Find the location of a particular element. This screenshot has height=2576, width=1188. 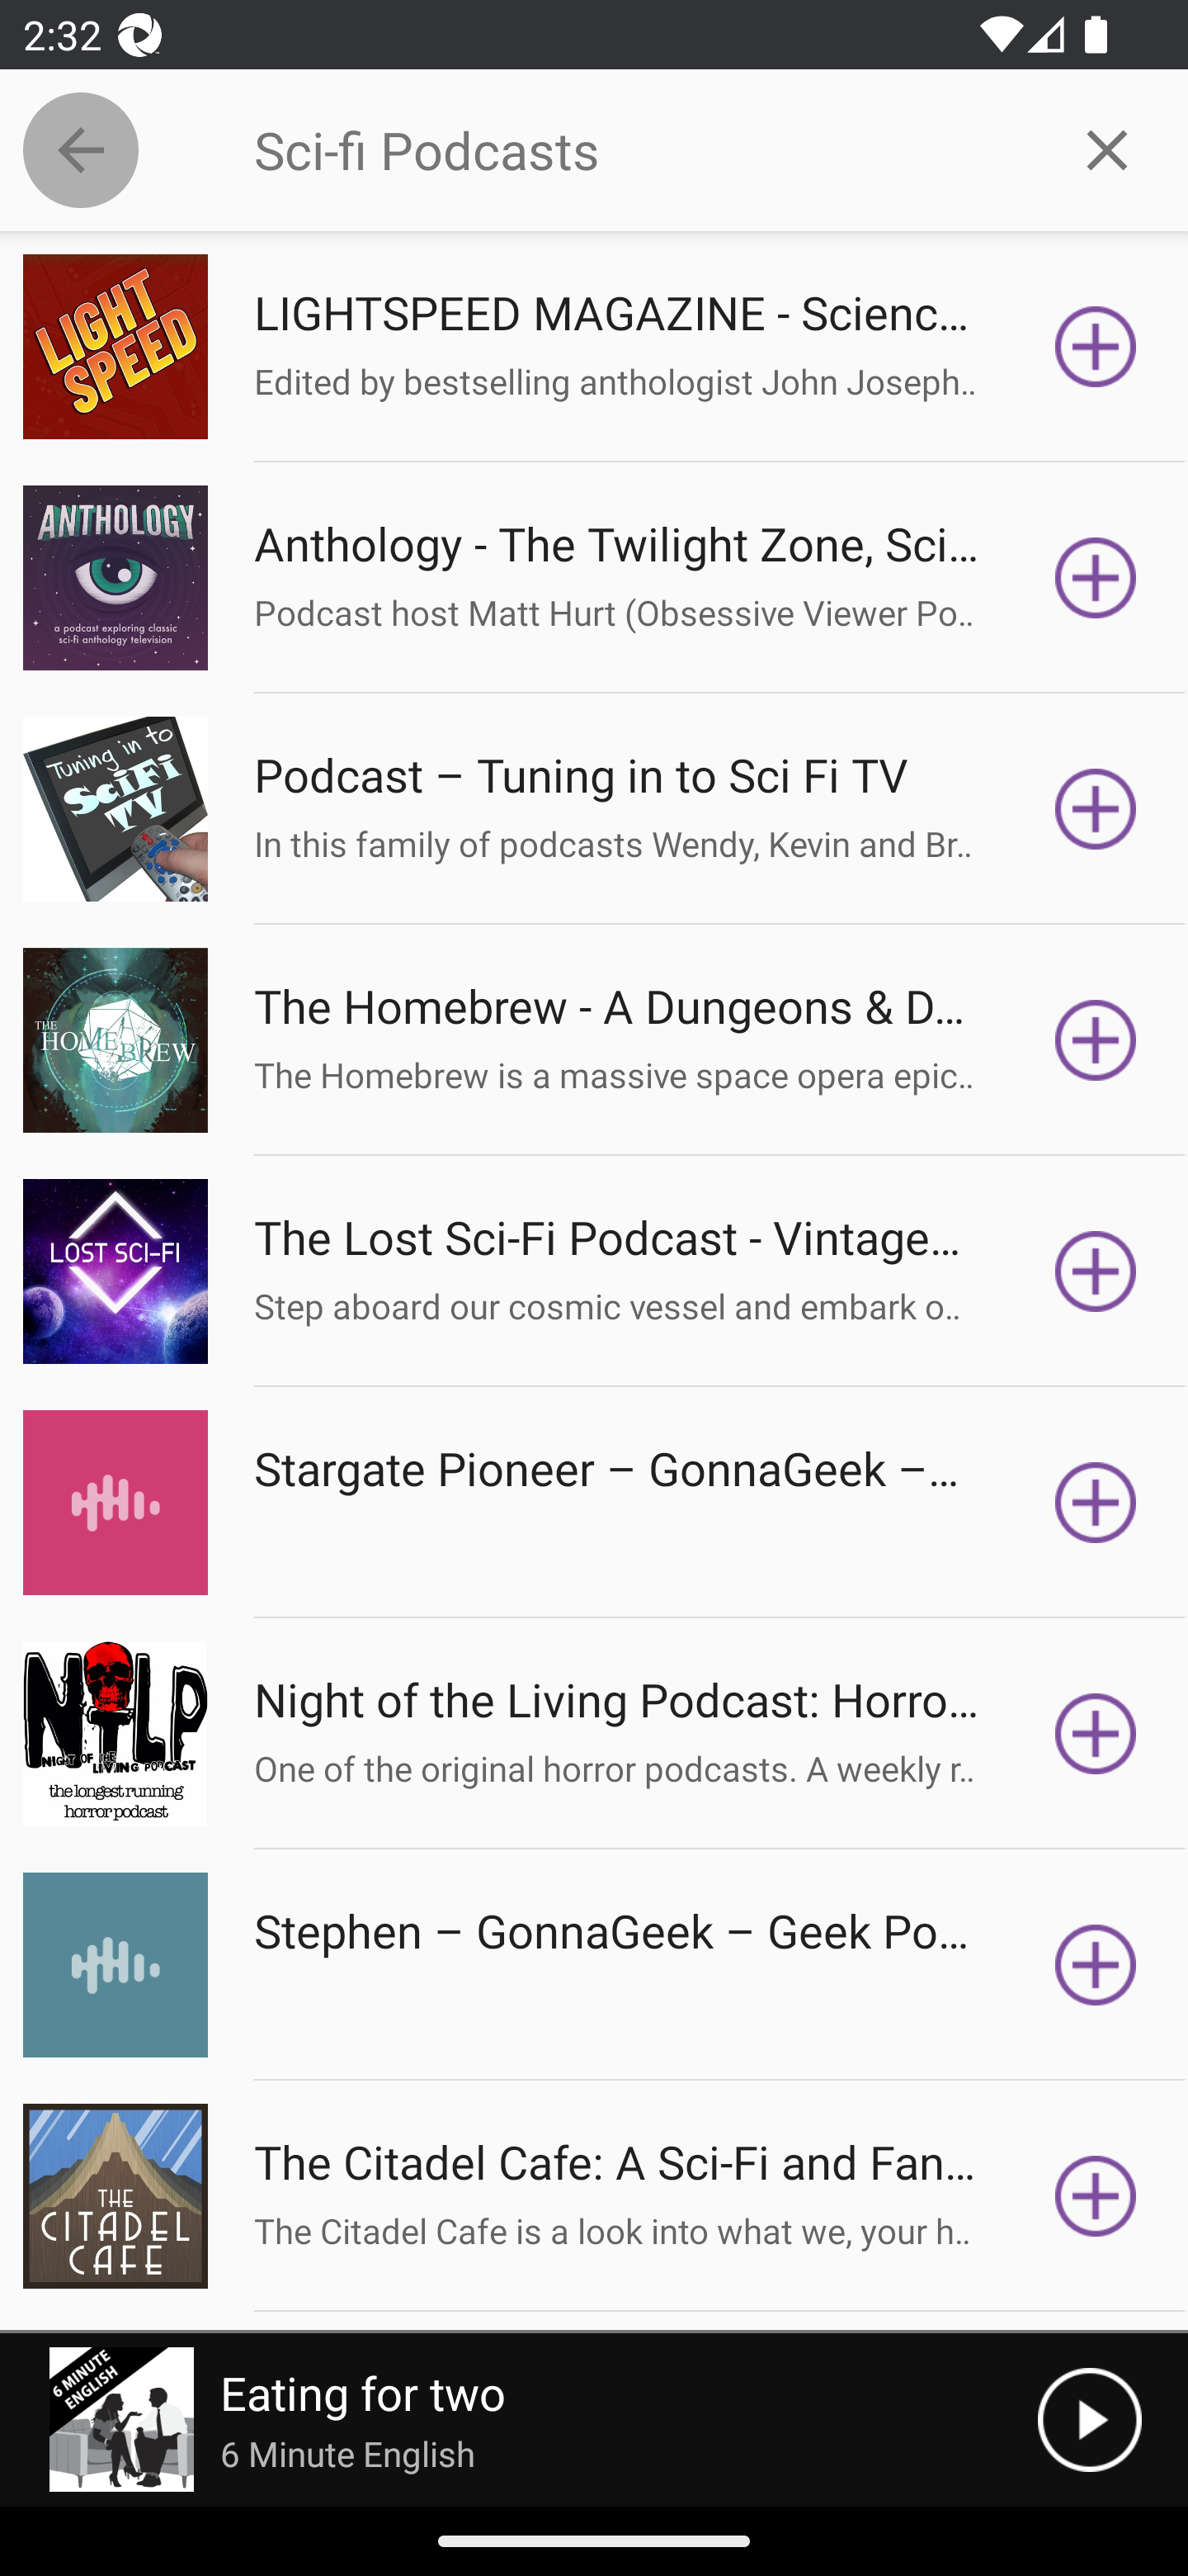

Clear query is located at coordinates (1107, 149).